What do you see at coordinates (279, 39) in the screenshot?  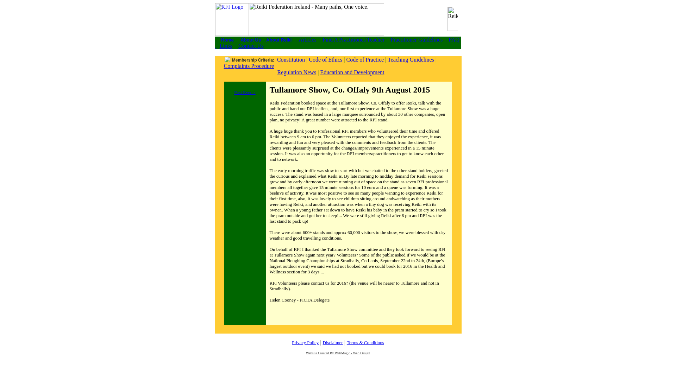 I see `About Reiki` at bounding box center [279, 39].